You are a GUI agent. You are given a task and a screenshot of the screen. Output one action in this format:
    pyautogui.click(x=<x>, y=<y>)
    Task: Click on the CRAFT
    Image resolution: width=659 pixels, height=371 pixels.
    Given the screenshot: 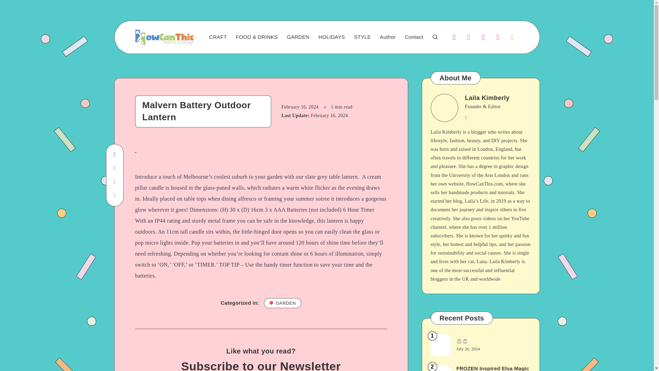 What is the action you would take?
    pyautogui.click(x=218, y=37)
    